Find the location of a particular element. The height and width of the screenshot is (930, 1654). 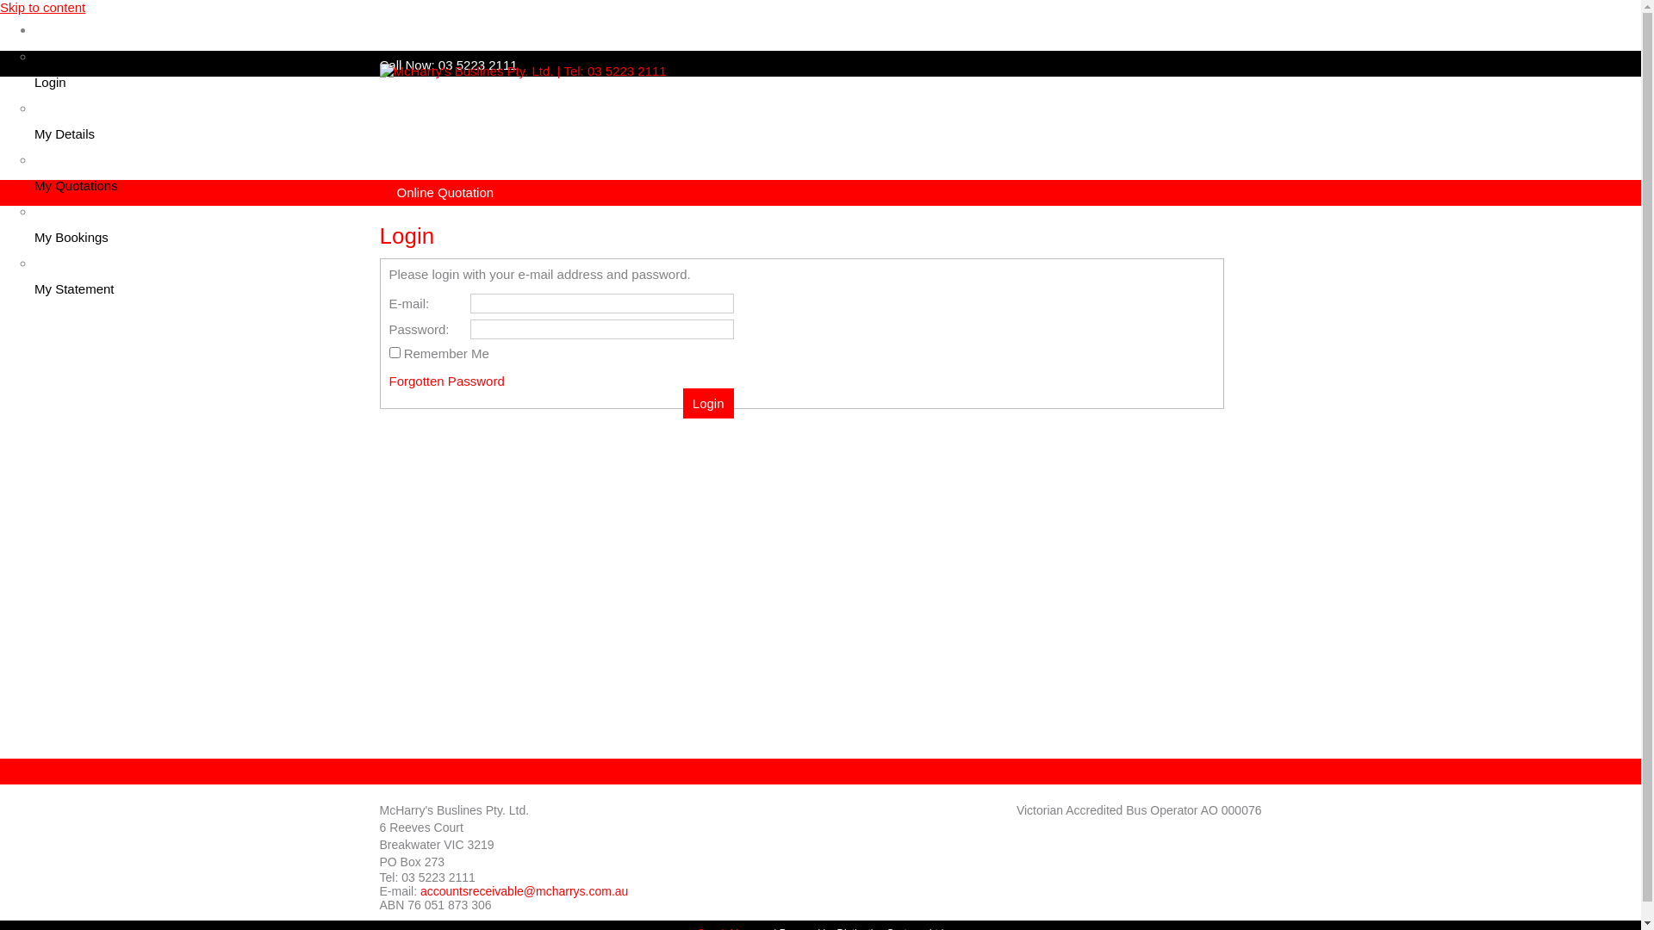

Forgotten Password is located at coordinates (447, 381).